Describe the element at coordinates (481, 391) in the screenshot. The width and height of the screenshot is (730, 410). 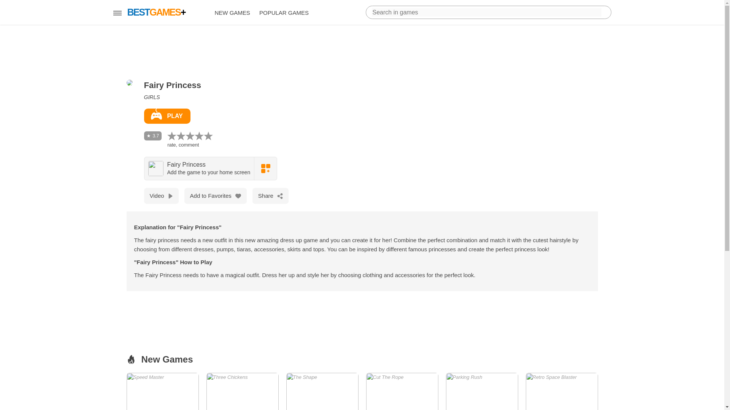
I see `Ana Sayfa` at that location.